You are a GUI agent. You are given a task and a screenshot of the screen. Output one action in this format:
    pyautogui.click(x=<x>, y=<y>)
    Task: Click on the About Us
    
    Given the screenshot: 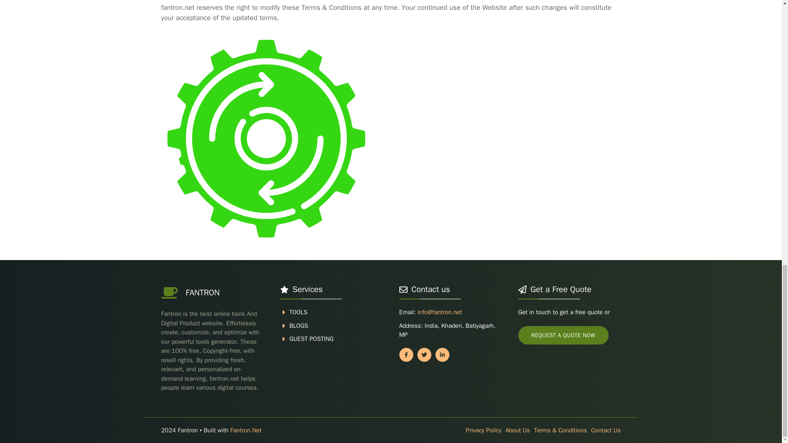 What is the action you would take?
    pyautogui.click(x=518, y=430)
    